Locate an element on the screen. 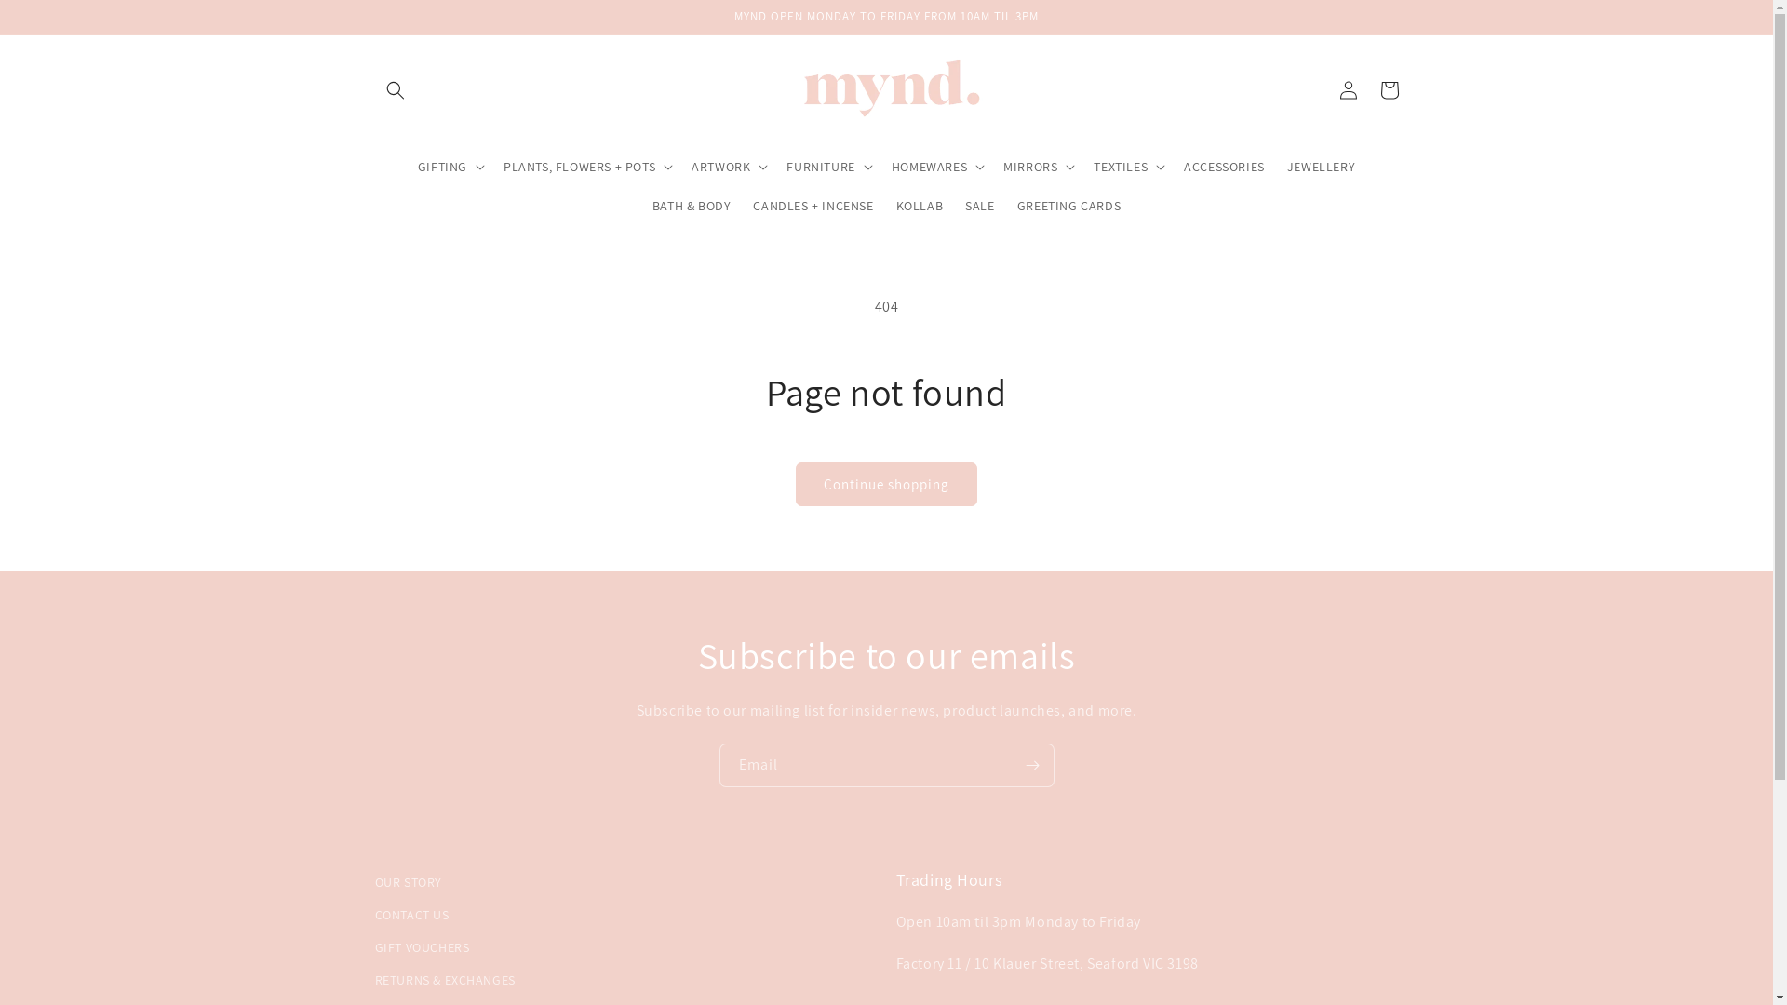 Image resolution: width=1787 pixels, height=1005 pixels. ACCESSORIES is located at coordinates (1225, 167).